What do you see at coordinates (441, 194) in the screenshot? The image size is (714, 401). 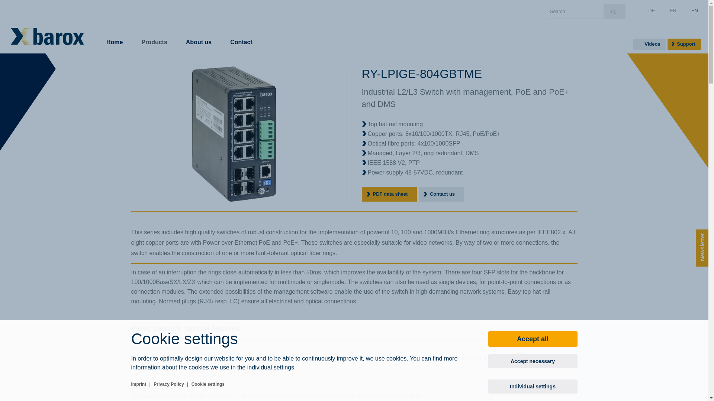 I see `Contact us` at bounding box center [441, 194].